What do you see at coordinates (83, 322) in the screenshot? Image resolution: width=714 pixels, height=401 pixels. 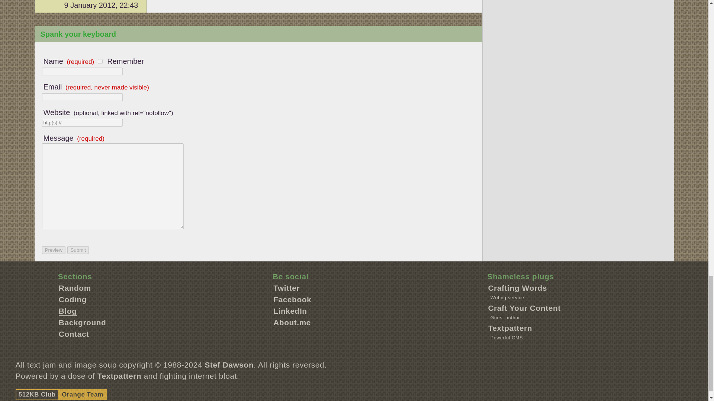 I see `Background` at bounding box center [83, 322].